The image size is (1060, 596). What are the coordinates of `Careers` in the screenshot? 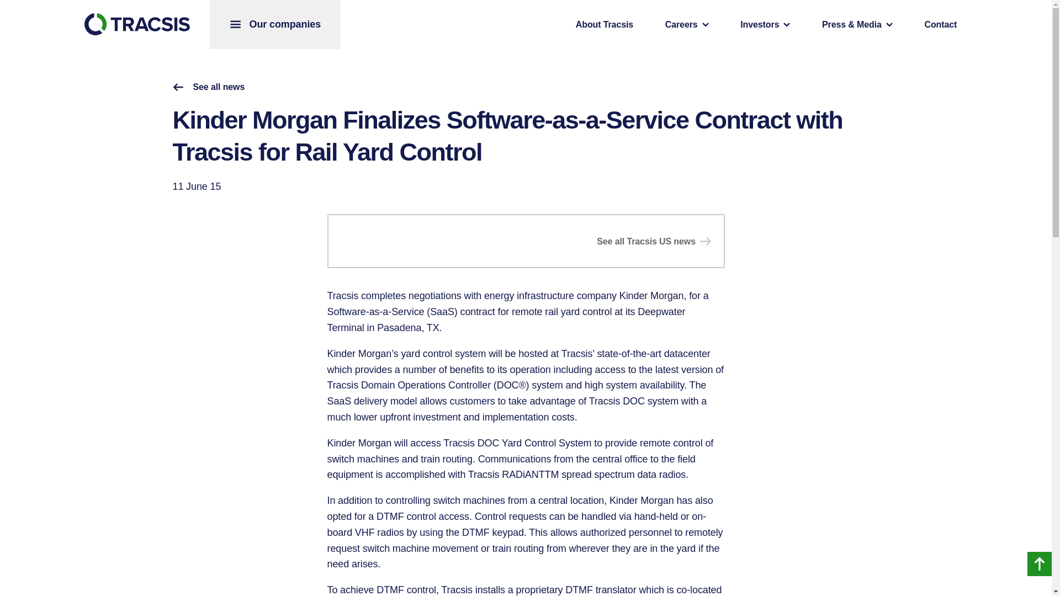 It's located at (687, 24).